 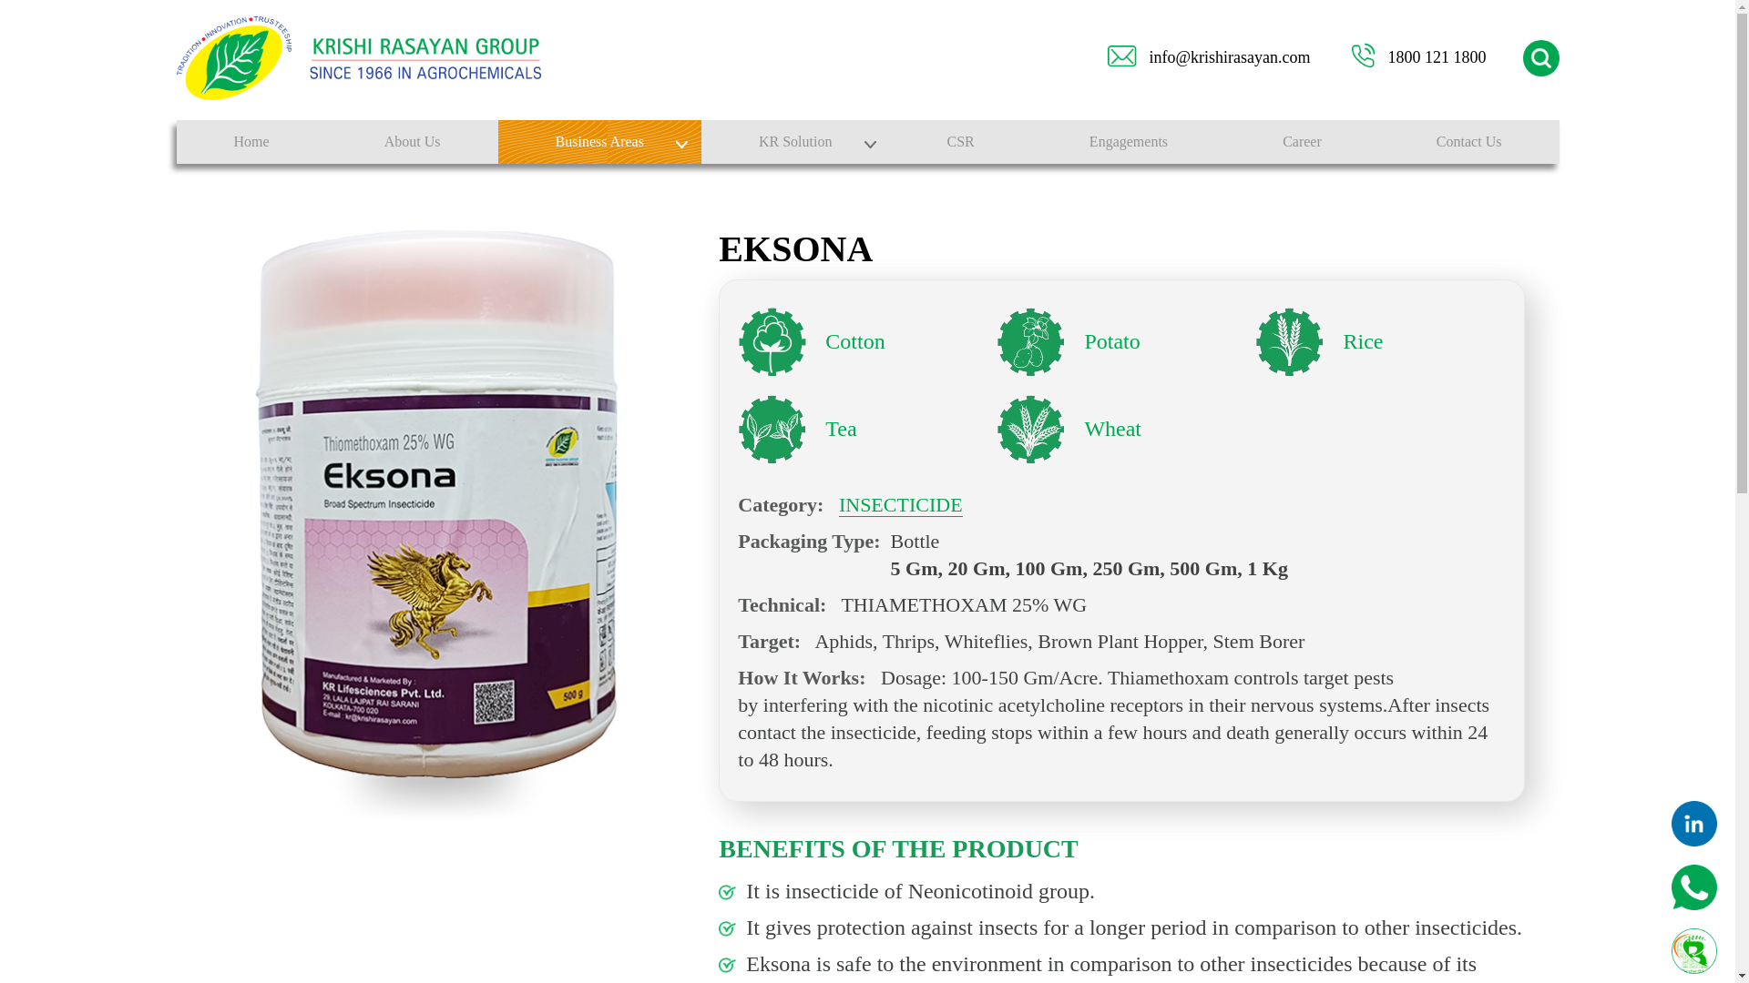 I want to click on Career, so click(x=1303, y=142).